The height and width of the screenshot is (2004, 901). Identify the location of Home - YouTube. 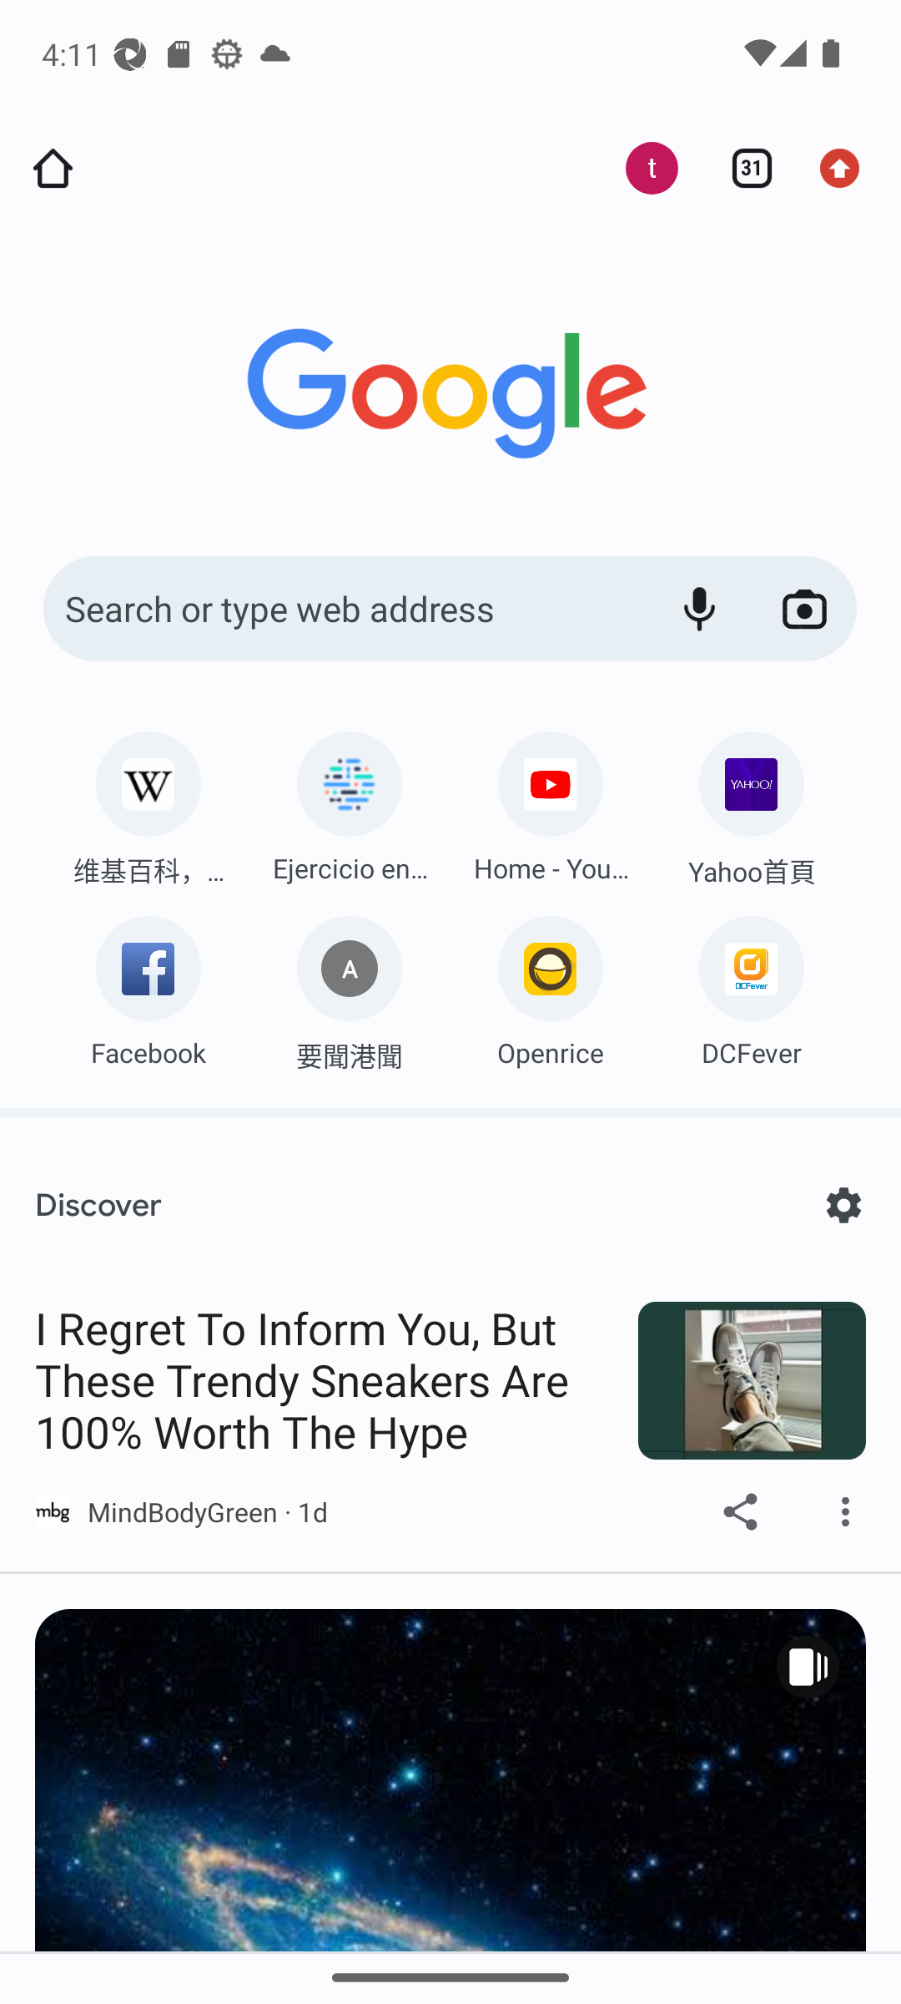
(551, 802).